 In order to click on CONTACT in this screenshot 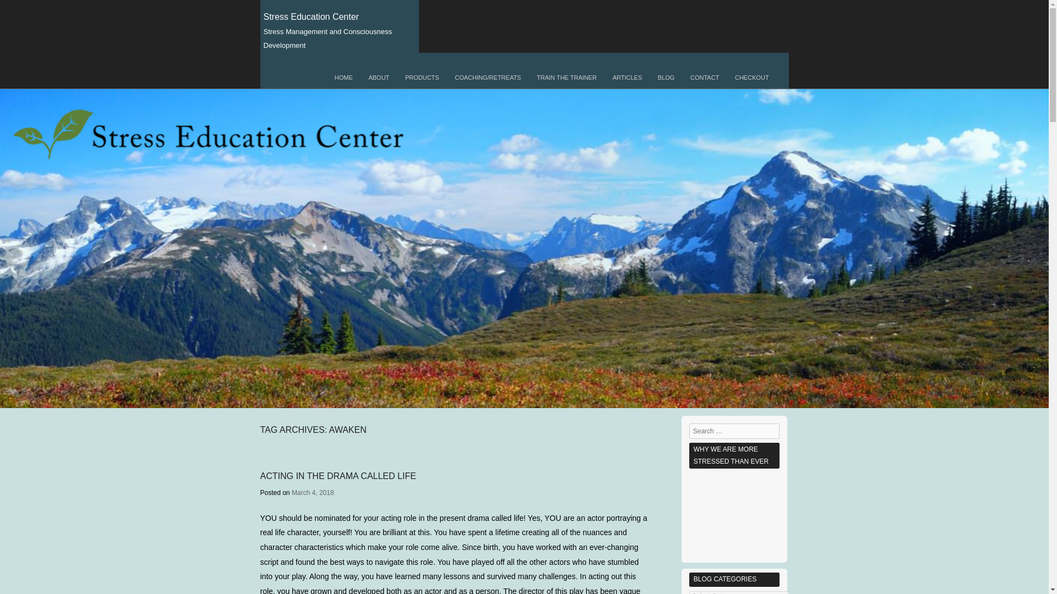, I will do `click(705, 78)`.